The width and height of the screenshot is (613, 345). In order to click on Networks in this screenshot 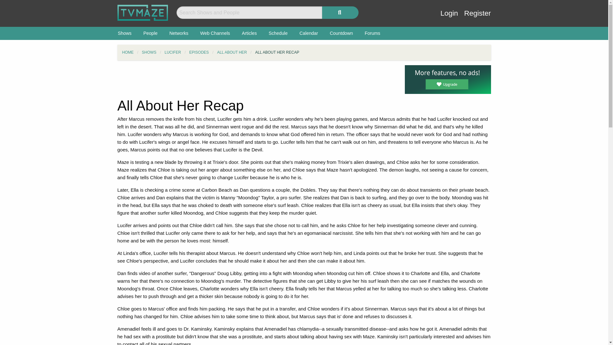, I will do `click(179, 33)`.